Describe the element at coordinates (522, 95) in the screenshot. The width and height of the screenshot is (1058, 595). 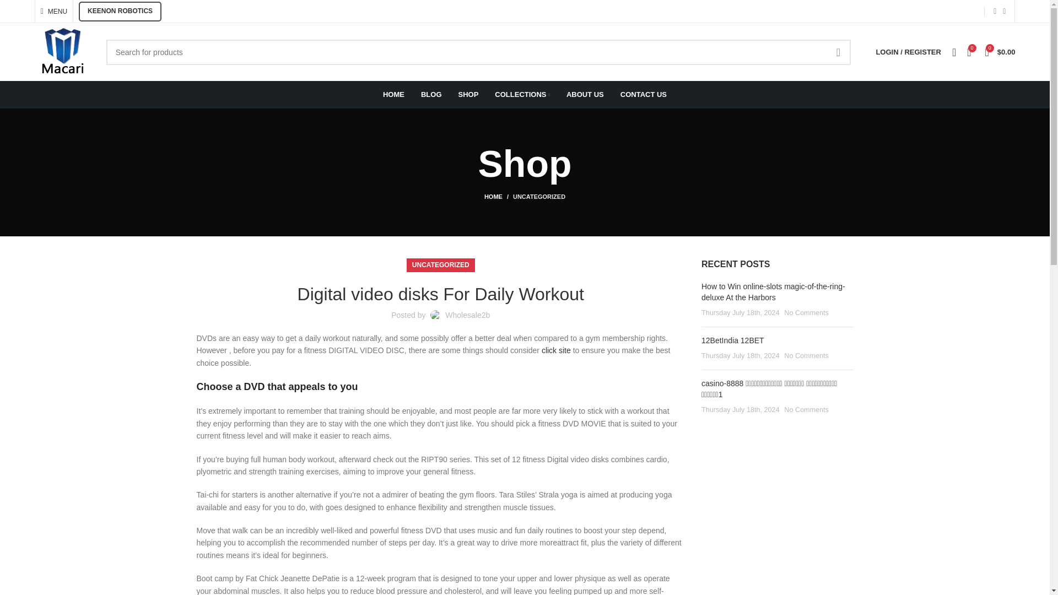
I see `COLLECTIONS` at that location.